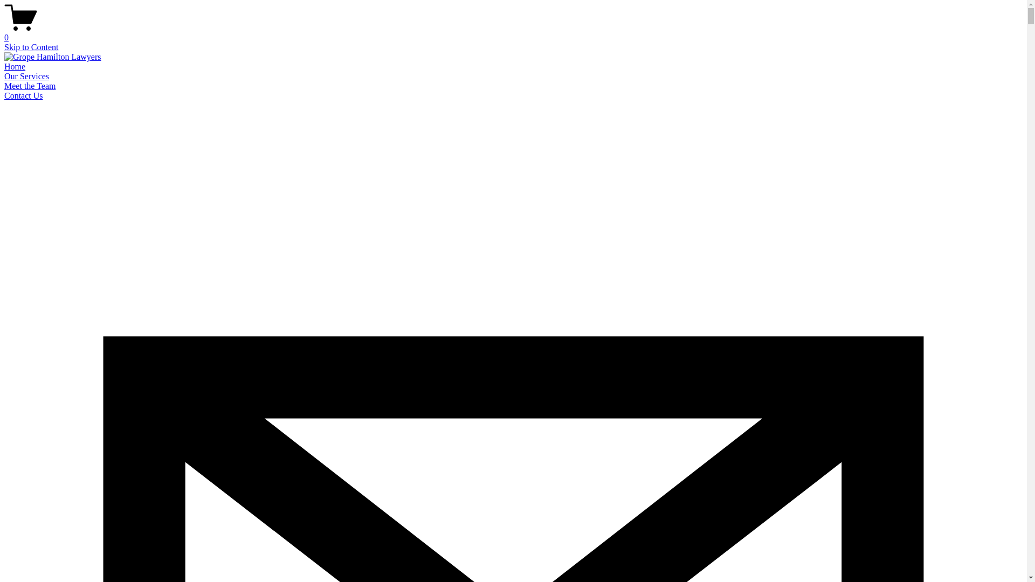 The height and width of the screenshot is (582, 1035). What do you see at coordinates (15, 67) in the screenshot?
I see `Home` at bounding box center [15, 67].